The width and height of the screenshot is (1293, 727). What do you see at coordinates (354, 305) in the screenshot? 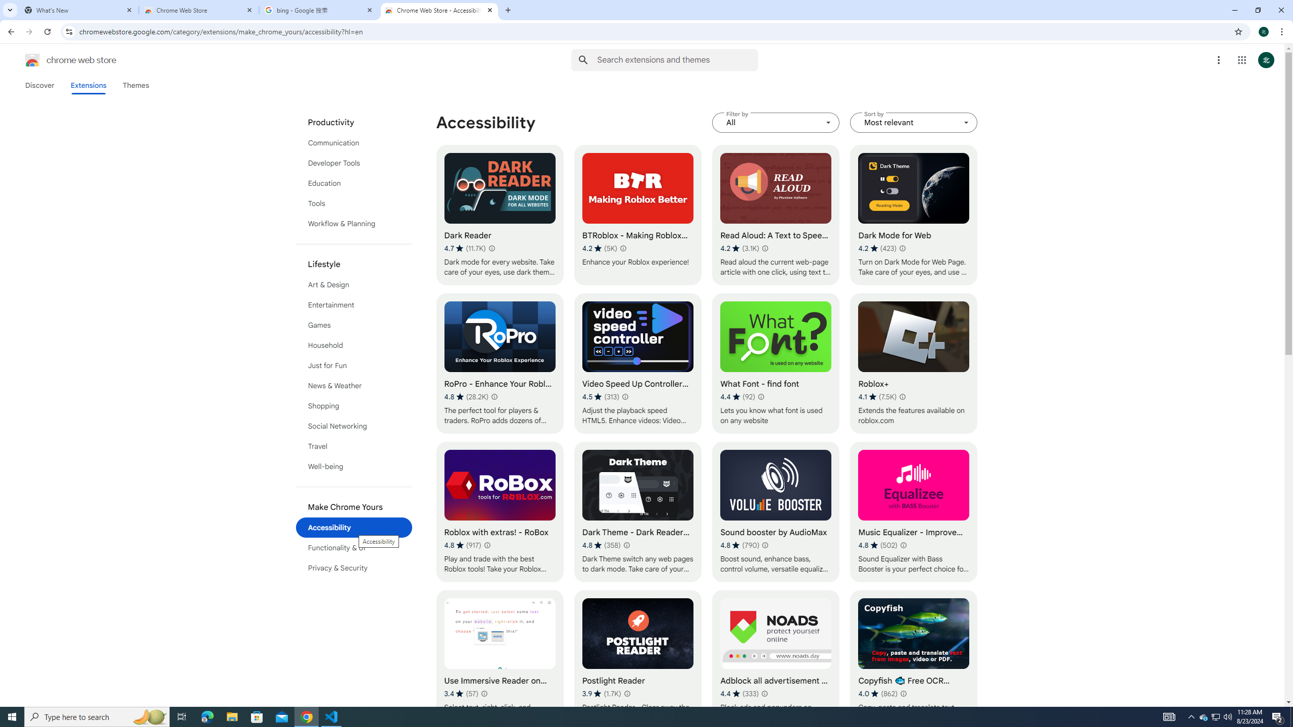
I see `Entertainment` at bounding box center [354, 305].